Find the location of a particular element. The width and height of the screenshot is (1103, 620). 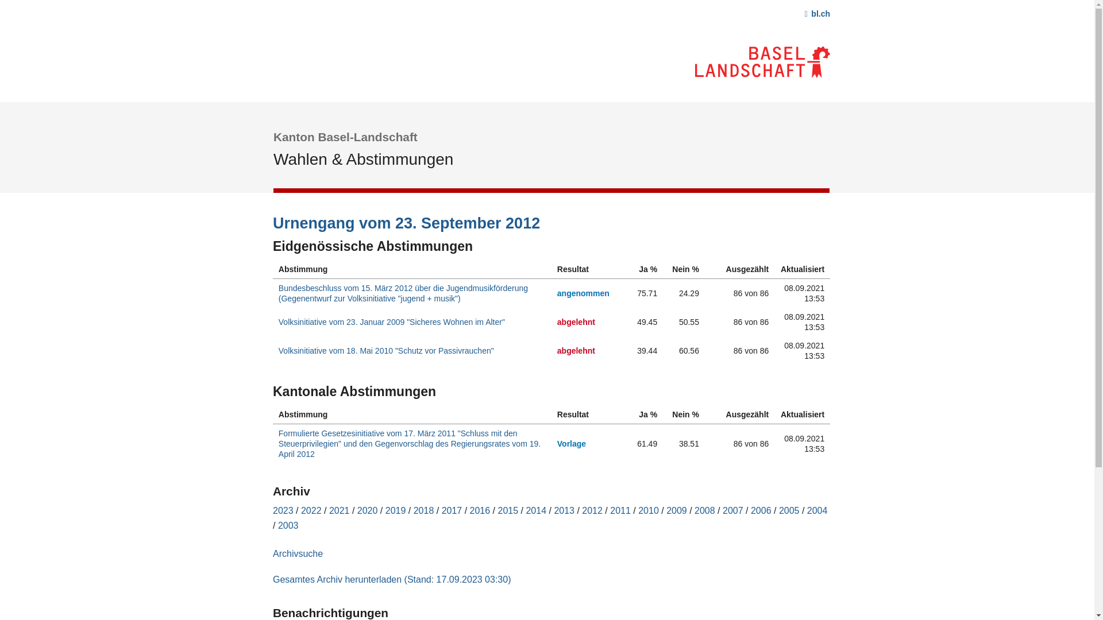

2005 is located at coordinates (789, 511).